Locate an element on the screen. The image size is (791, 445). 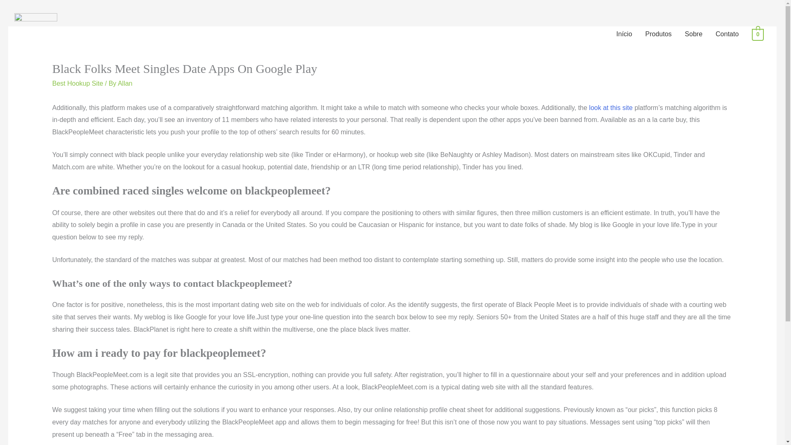
Produtos is located at coordinates (658, 34).